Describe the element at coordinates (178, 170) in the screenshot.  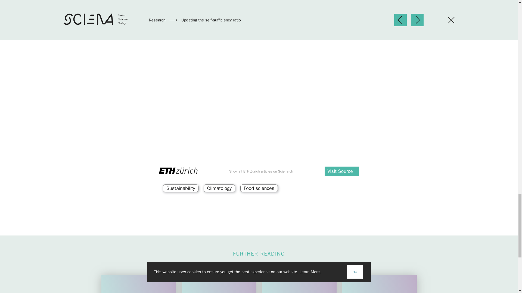
I see `ETH Zurich` at that location.